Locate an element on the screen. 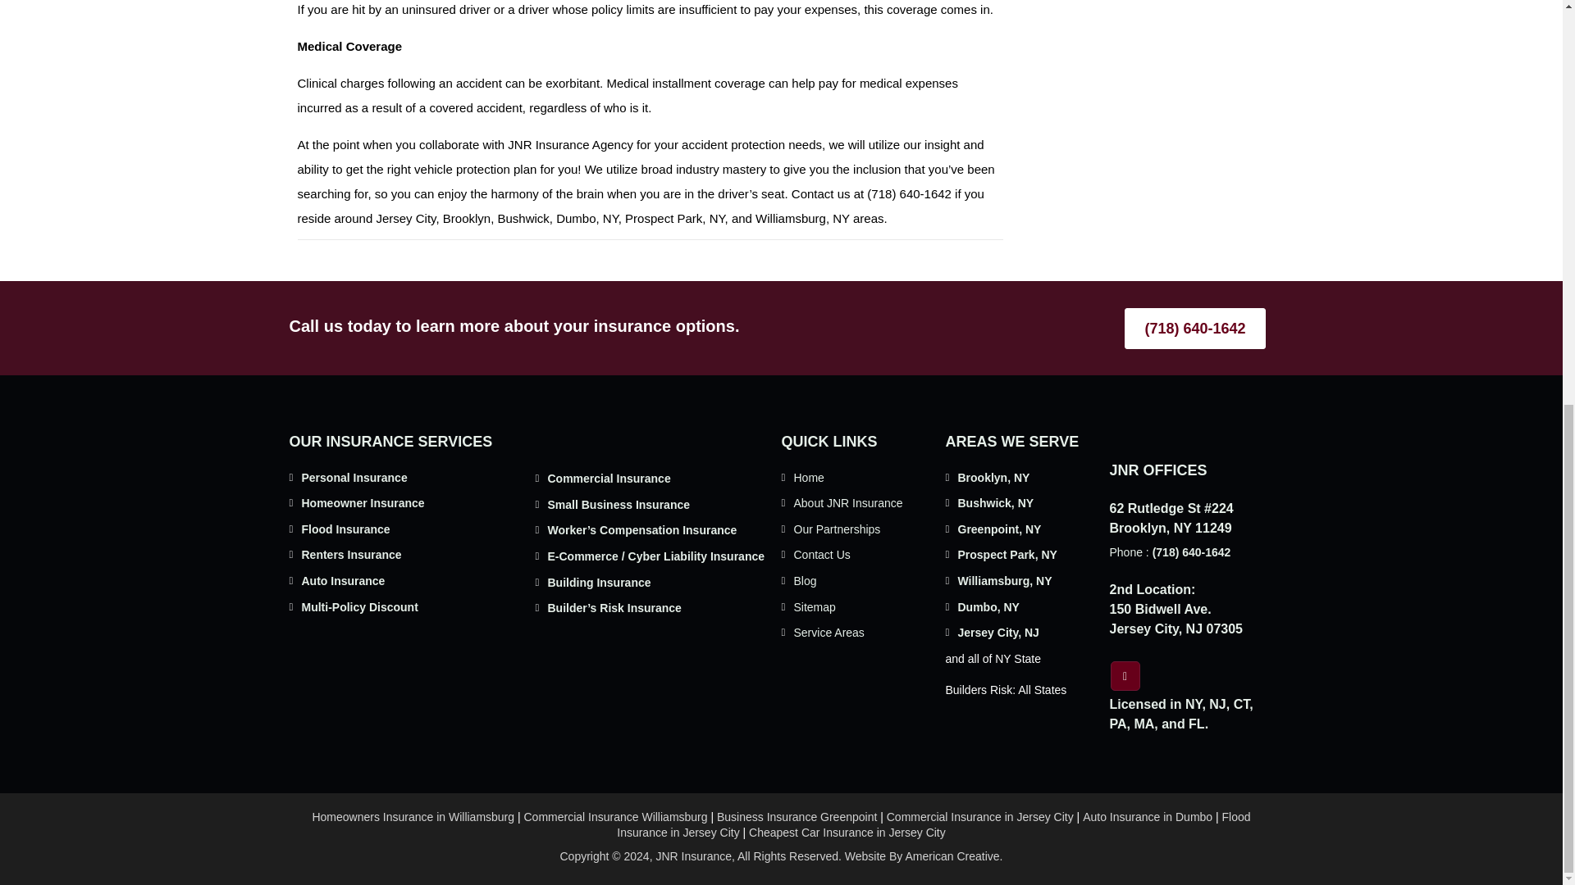  Multi-Policy Discount is located at coordinates (360, 607).